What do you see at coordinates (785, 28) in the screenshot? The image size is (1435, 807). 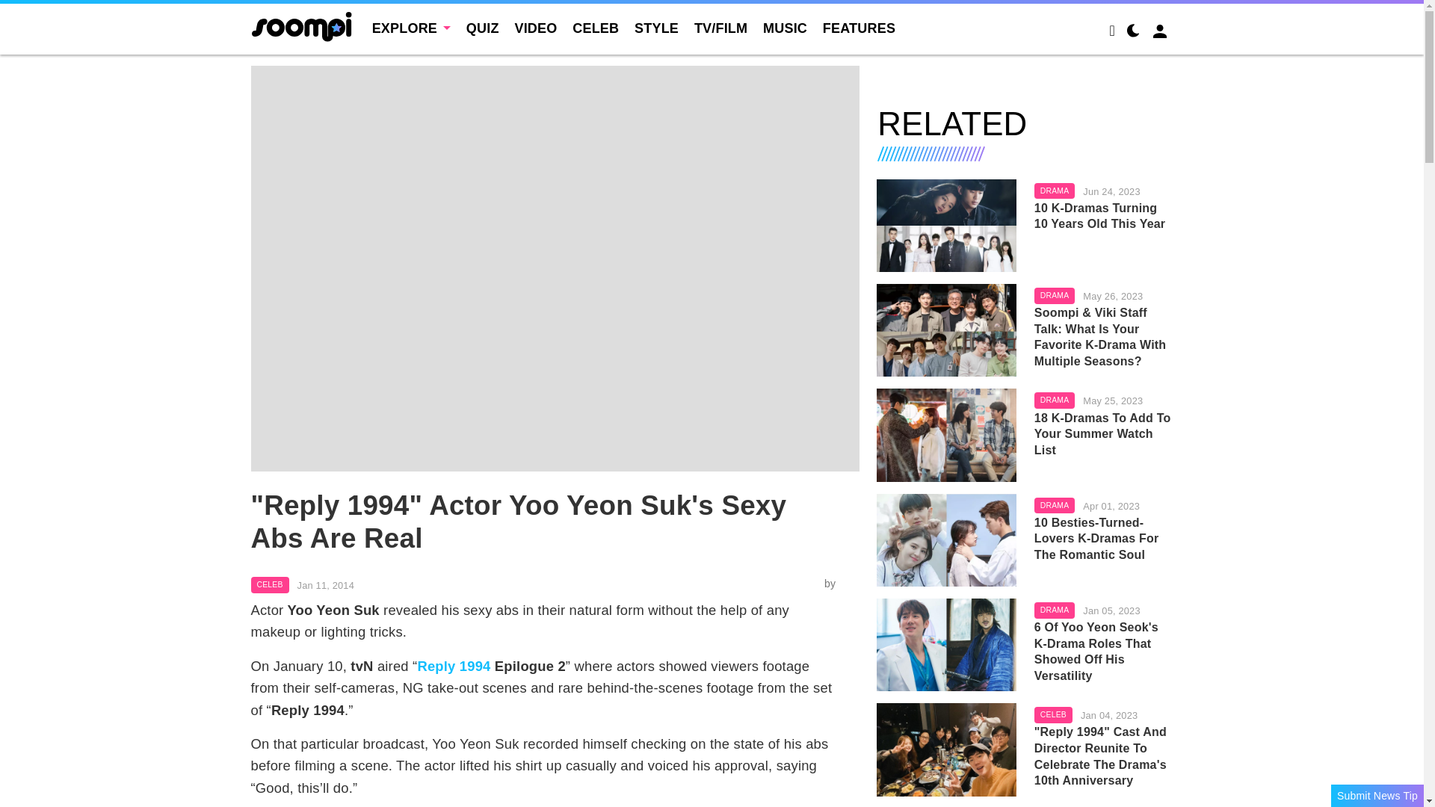 I see `MUSIC` at bounding box center [785, 28].